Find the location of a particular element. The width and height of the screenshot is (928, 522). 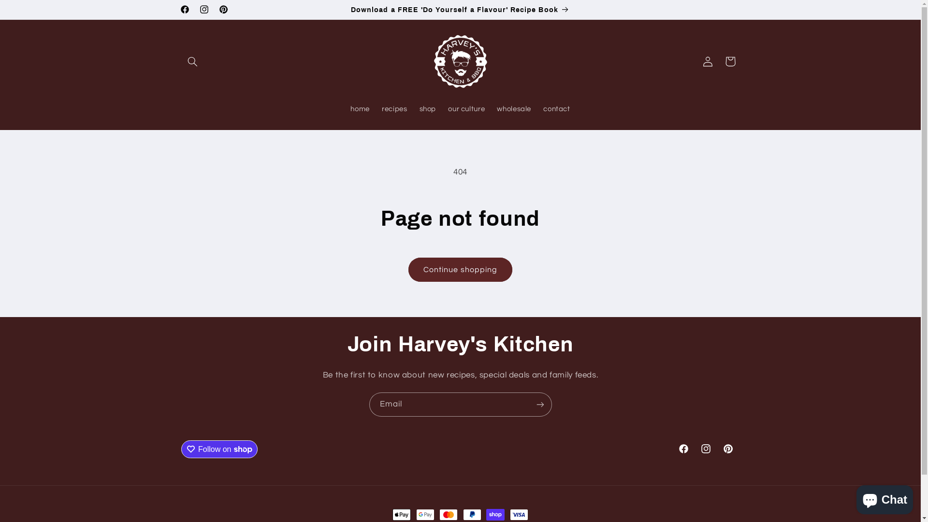

shop is located at coordinates (428, 110).